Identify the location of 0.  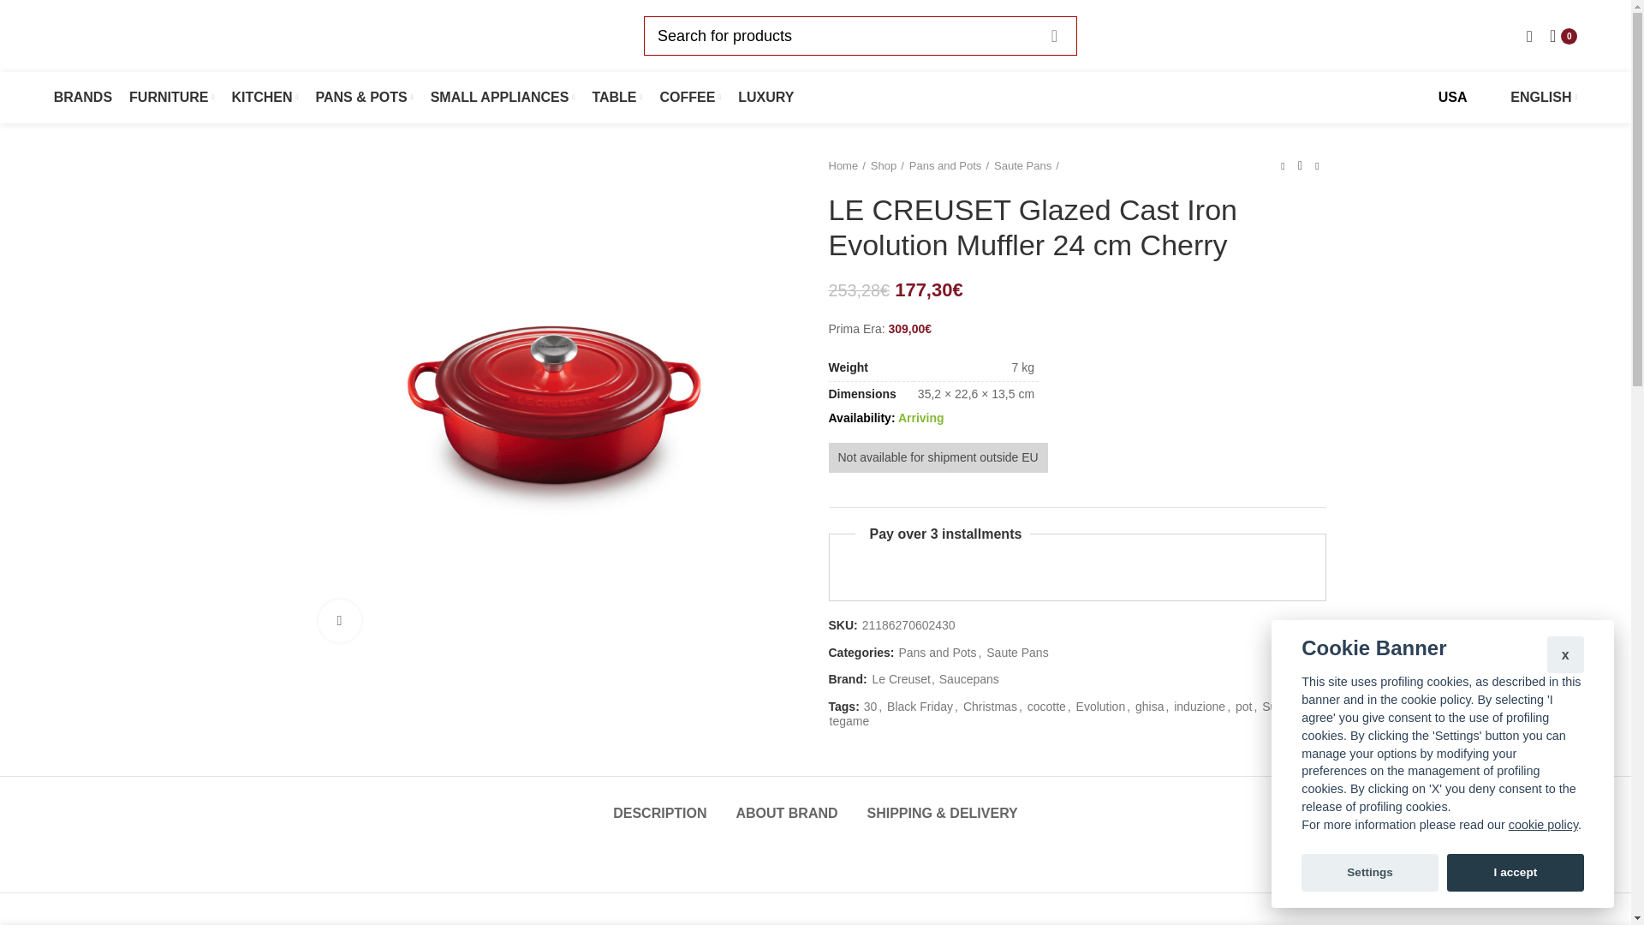
(1564, 35).